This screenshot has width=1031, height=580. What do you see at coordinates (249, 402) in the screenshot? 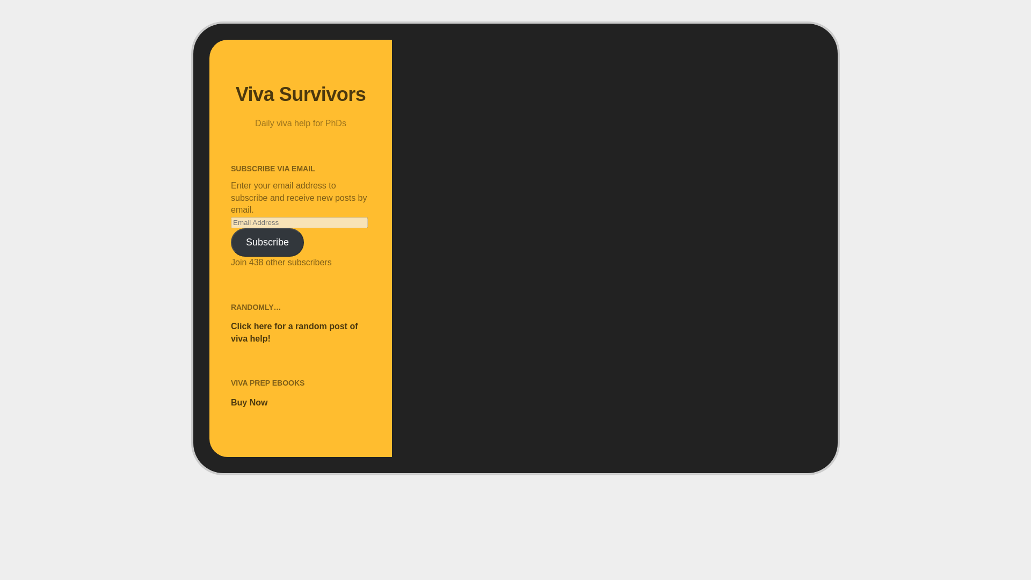
I see `Buy Now` at bounding box center [249, 402].